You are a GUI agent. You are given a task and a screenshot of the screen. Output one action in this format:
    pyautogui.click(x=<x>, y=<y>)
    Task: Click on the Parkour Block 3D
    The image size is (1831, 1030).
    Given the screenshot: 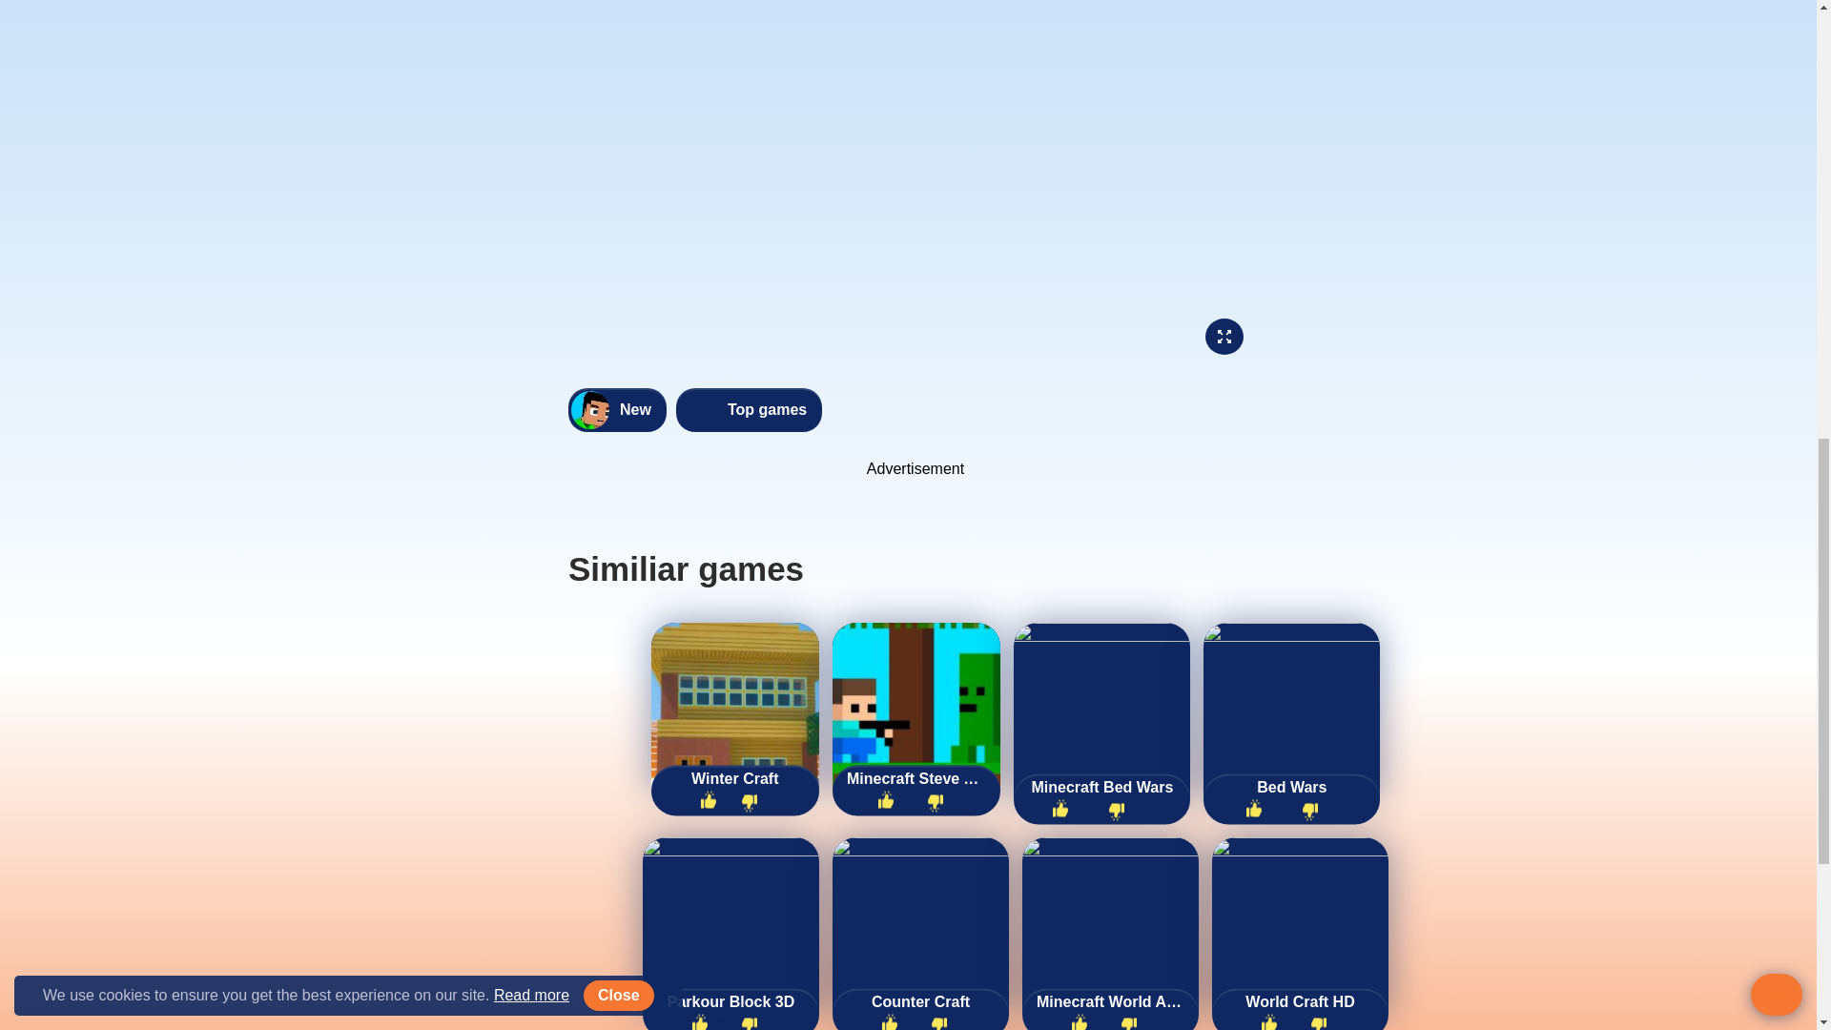 What is the action you would take?
    pyautogui.click(x=730, y=1001)
    